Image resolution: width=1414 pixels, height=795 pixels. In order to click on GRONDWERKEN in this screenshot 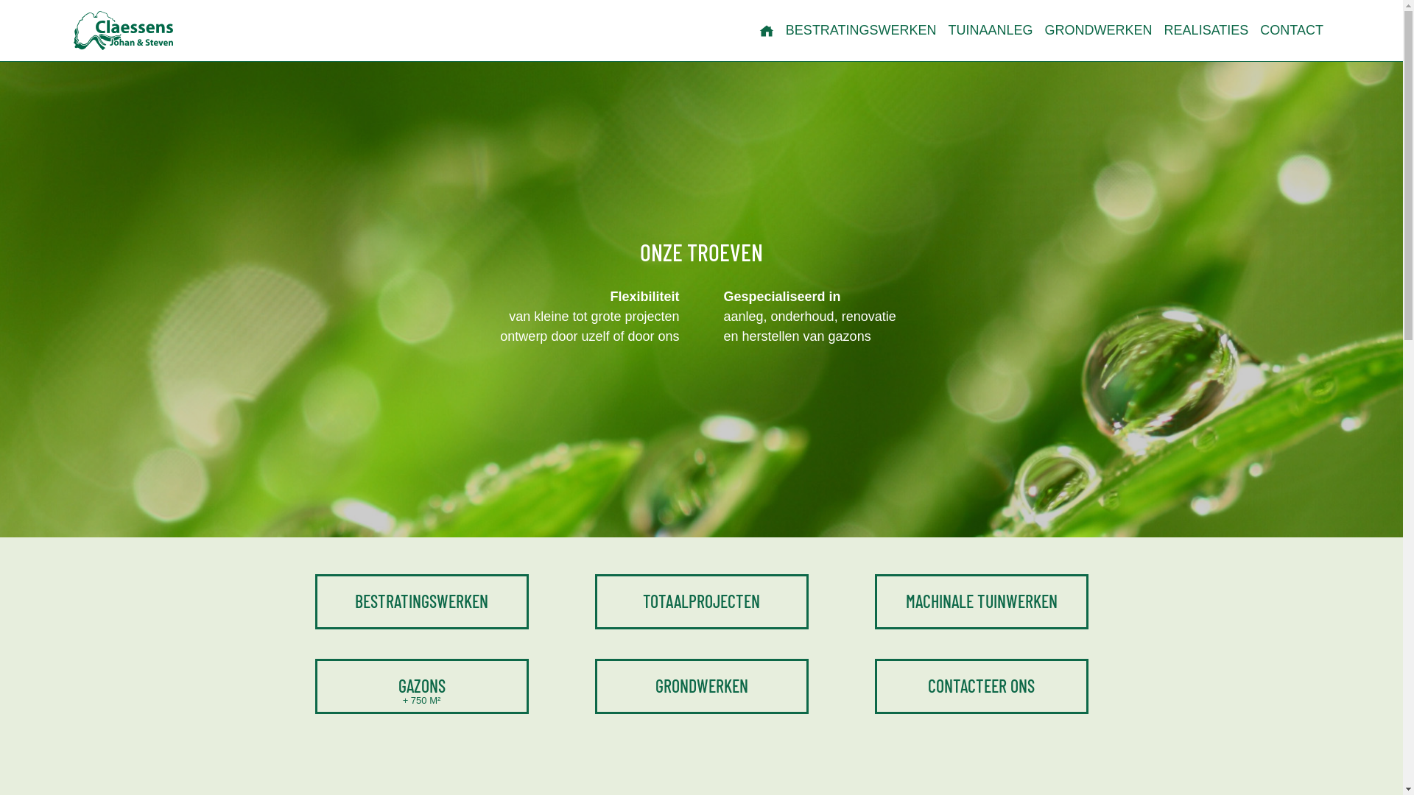, I will do `click(1099, 31)`.